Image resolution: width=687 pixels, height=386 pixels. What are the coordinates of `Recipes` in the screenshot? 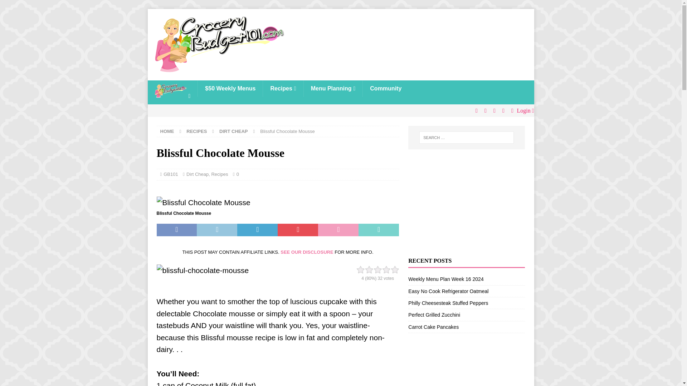 It's located at (283, 89).